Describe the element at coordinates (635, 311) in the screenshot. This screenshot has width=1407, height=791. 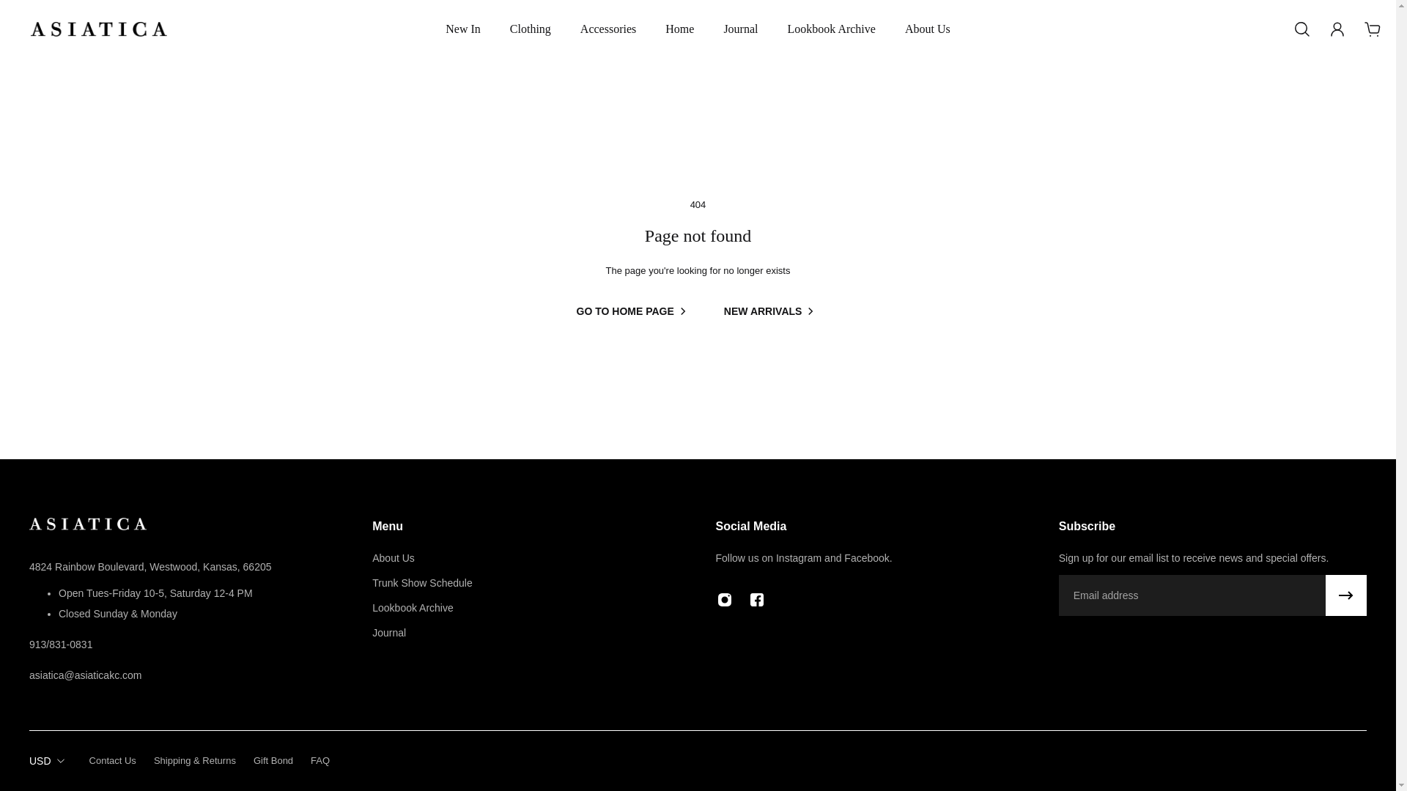
I see `GO TO HOME PAGE` at that location.